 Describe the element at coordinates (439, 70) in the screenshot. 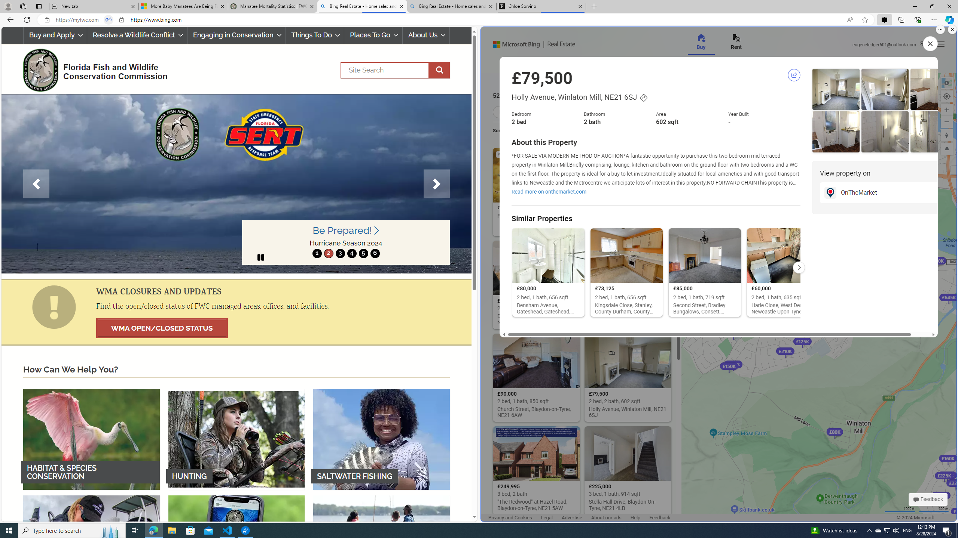

I see `execute site search` at that location.